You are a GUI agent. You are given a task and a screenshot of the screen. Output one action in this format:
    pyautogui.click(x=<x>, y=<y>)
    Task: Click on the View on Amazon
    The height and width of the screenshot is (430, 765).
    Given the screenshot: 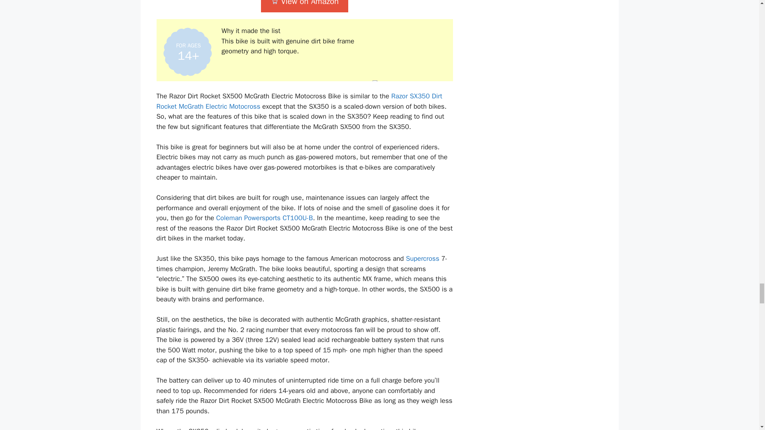 What is the action you would take?
    pyautogui.click(x=304, y=6)
    